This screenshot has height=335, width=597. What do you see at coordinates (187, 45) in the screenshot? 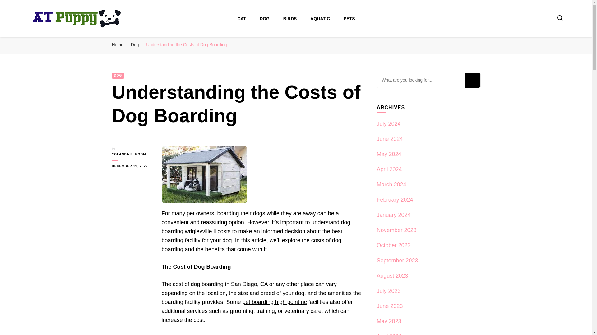
I see `Understanding the Costs of Dog Boarding` at bounding box center [187, 45].